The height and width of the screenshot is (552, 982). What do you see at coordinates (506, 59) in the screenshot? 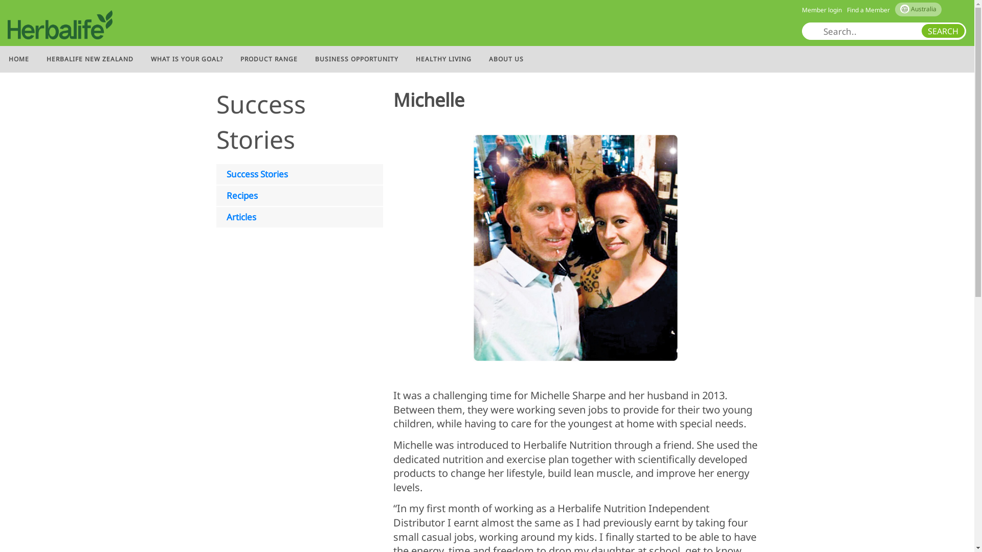
I see `ABOUT US` at bounding box center [506, 59].